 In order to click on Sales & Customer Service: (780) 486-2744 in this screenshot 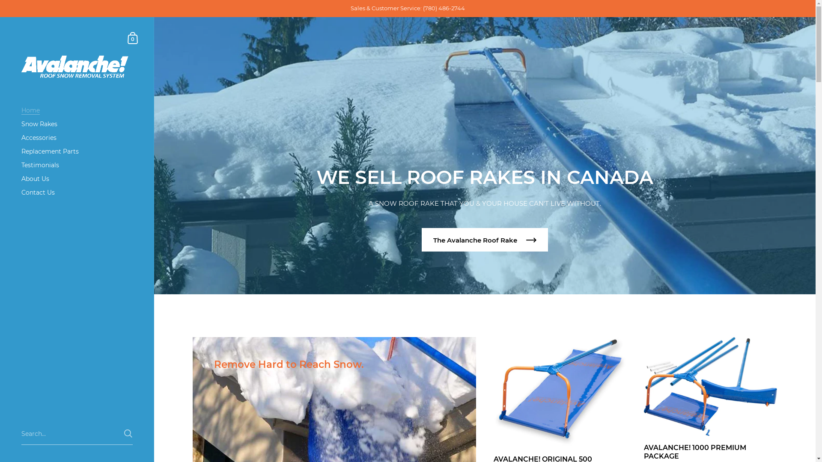, I will do `click(408, 9)`.